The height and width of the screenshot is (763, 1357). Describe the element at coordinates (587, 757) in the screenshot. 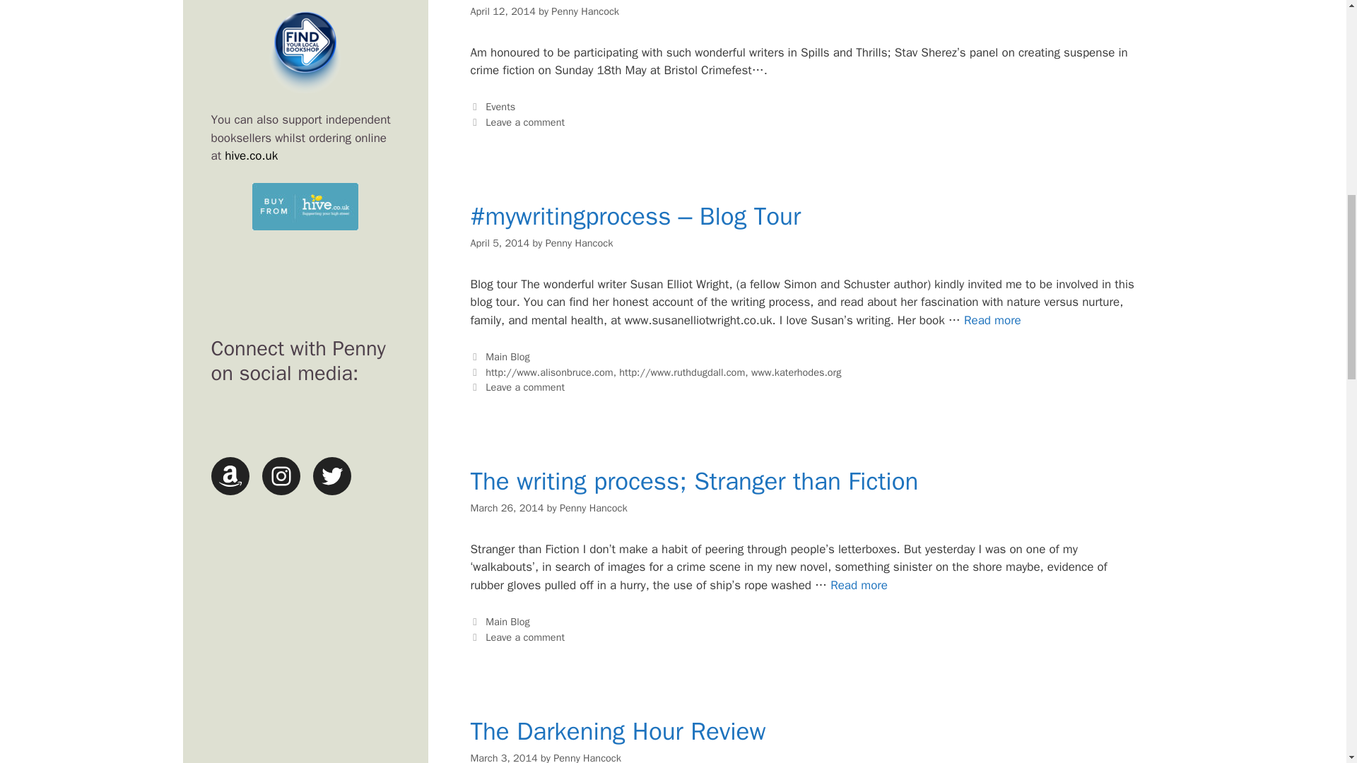

I see `View all posts by Penny Hancock` at that location.